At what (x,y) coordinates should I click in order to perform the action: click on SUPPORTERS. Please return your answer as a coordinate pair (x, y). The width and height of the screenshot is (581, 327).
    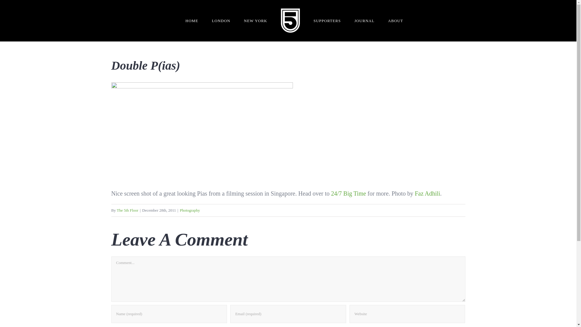
    Looking at the image, I should click on (327, 21).